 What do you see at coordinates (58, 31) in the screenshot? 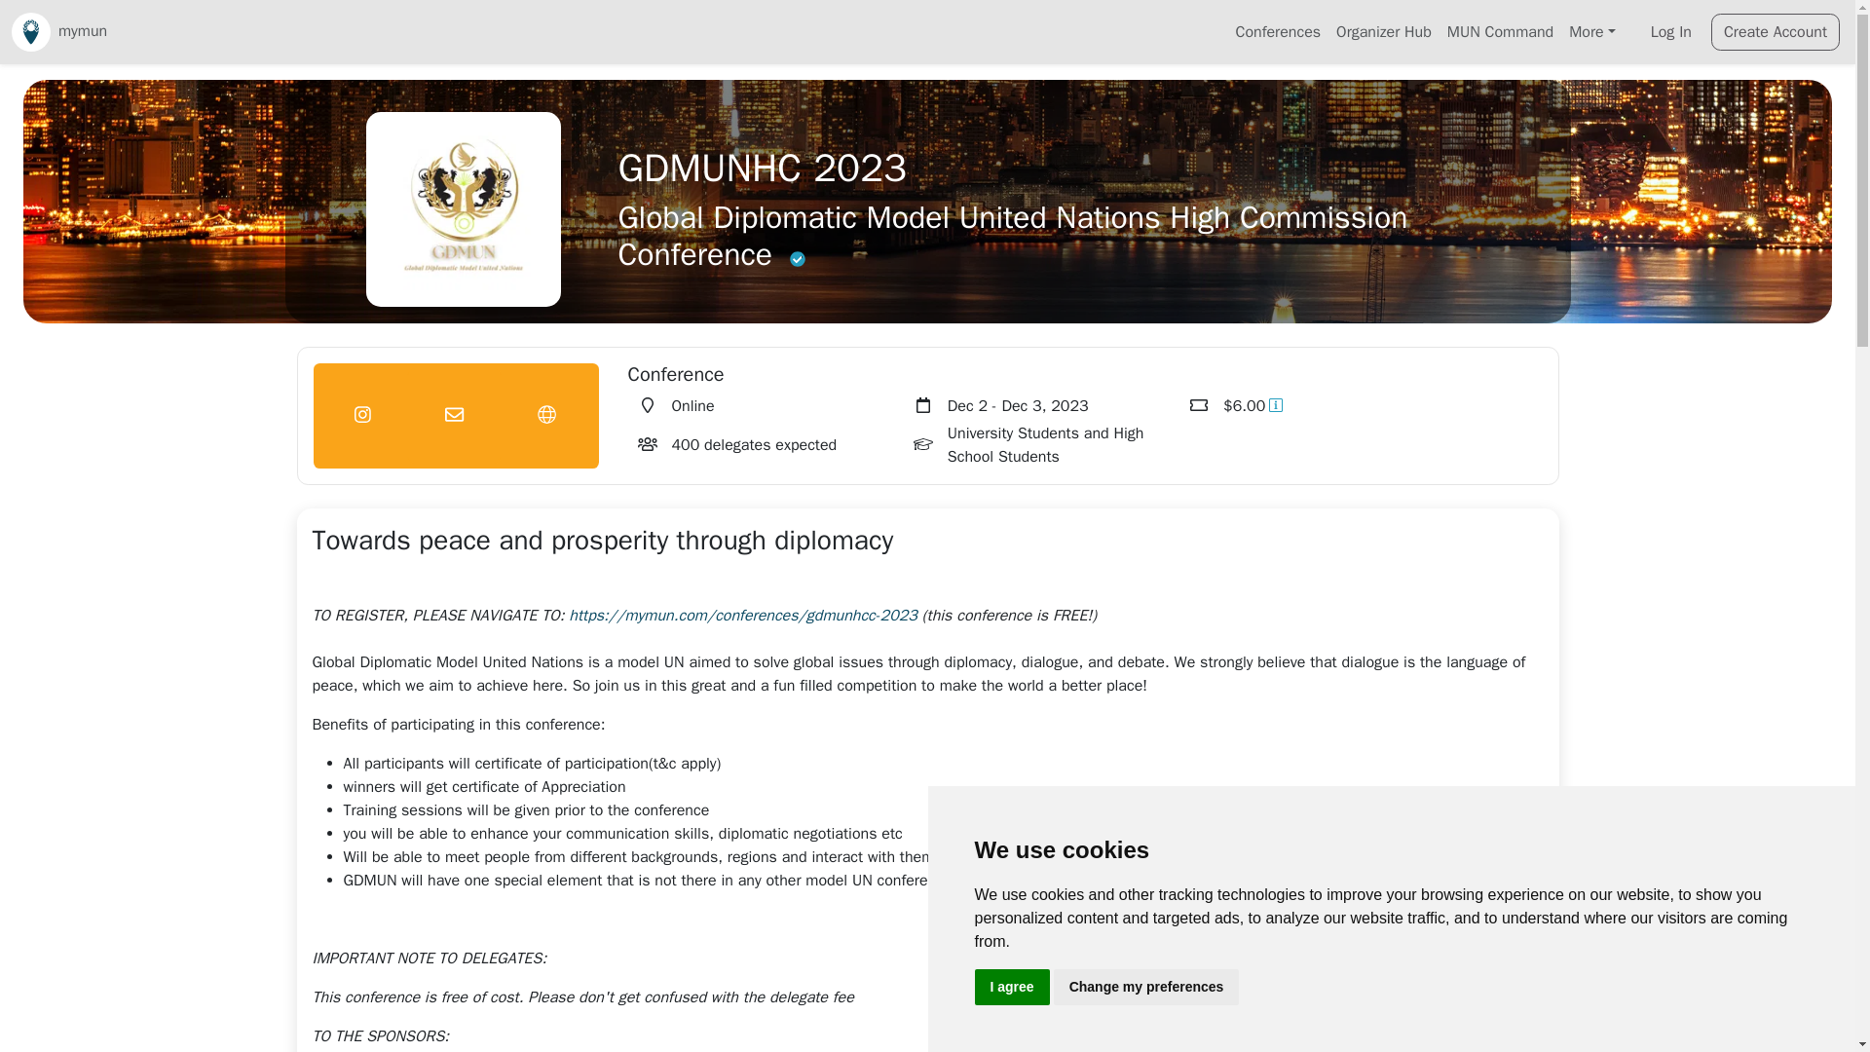
I see `mymun` at bounding box center [58, 31].